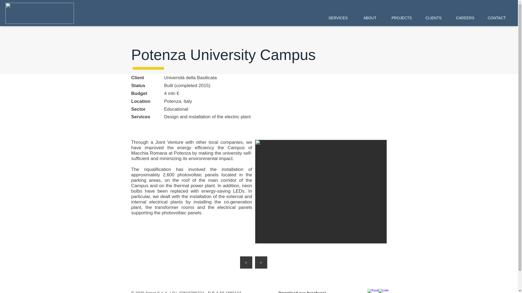 The width and height of the screenshot is (522, 293). What do you see at coordinates (496, 18) in the screenshot?
I see `CONTACT` at bounding box center [496, 18].